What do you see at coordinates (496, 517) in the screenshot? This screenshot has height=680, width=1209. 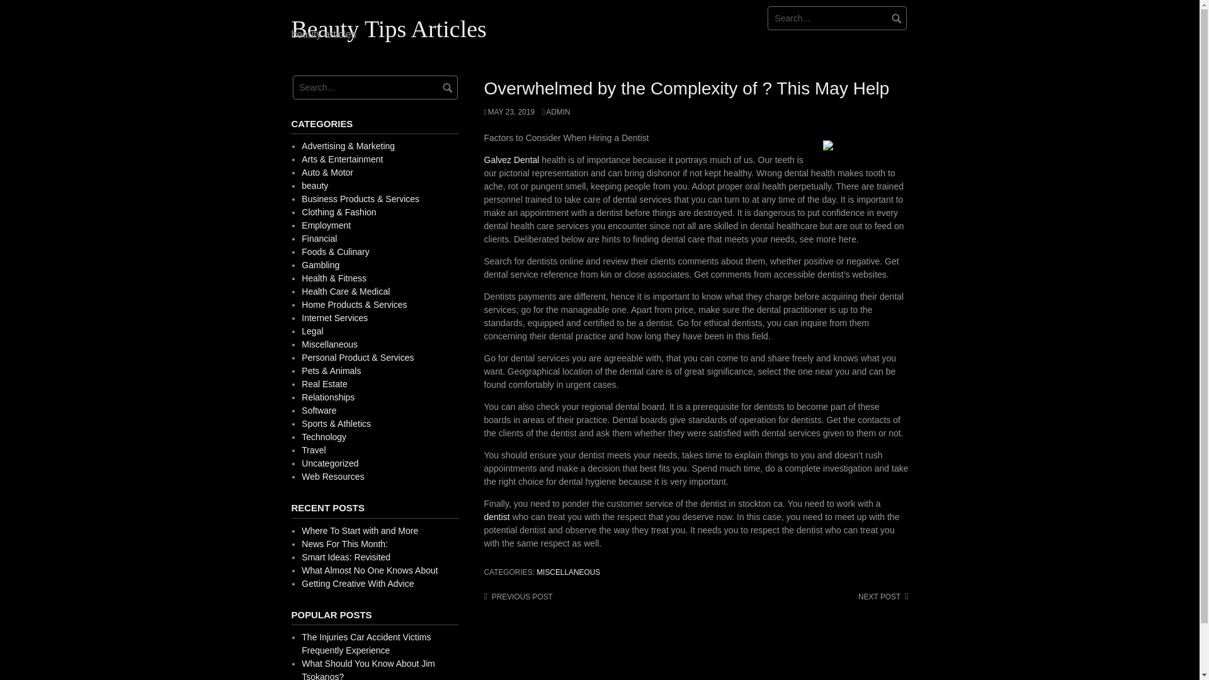 I see `dentist` at bounding box center [496, 517].